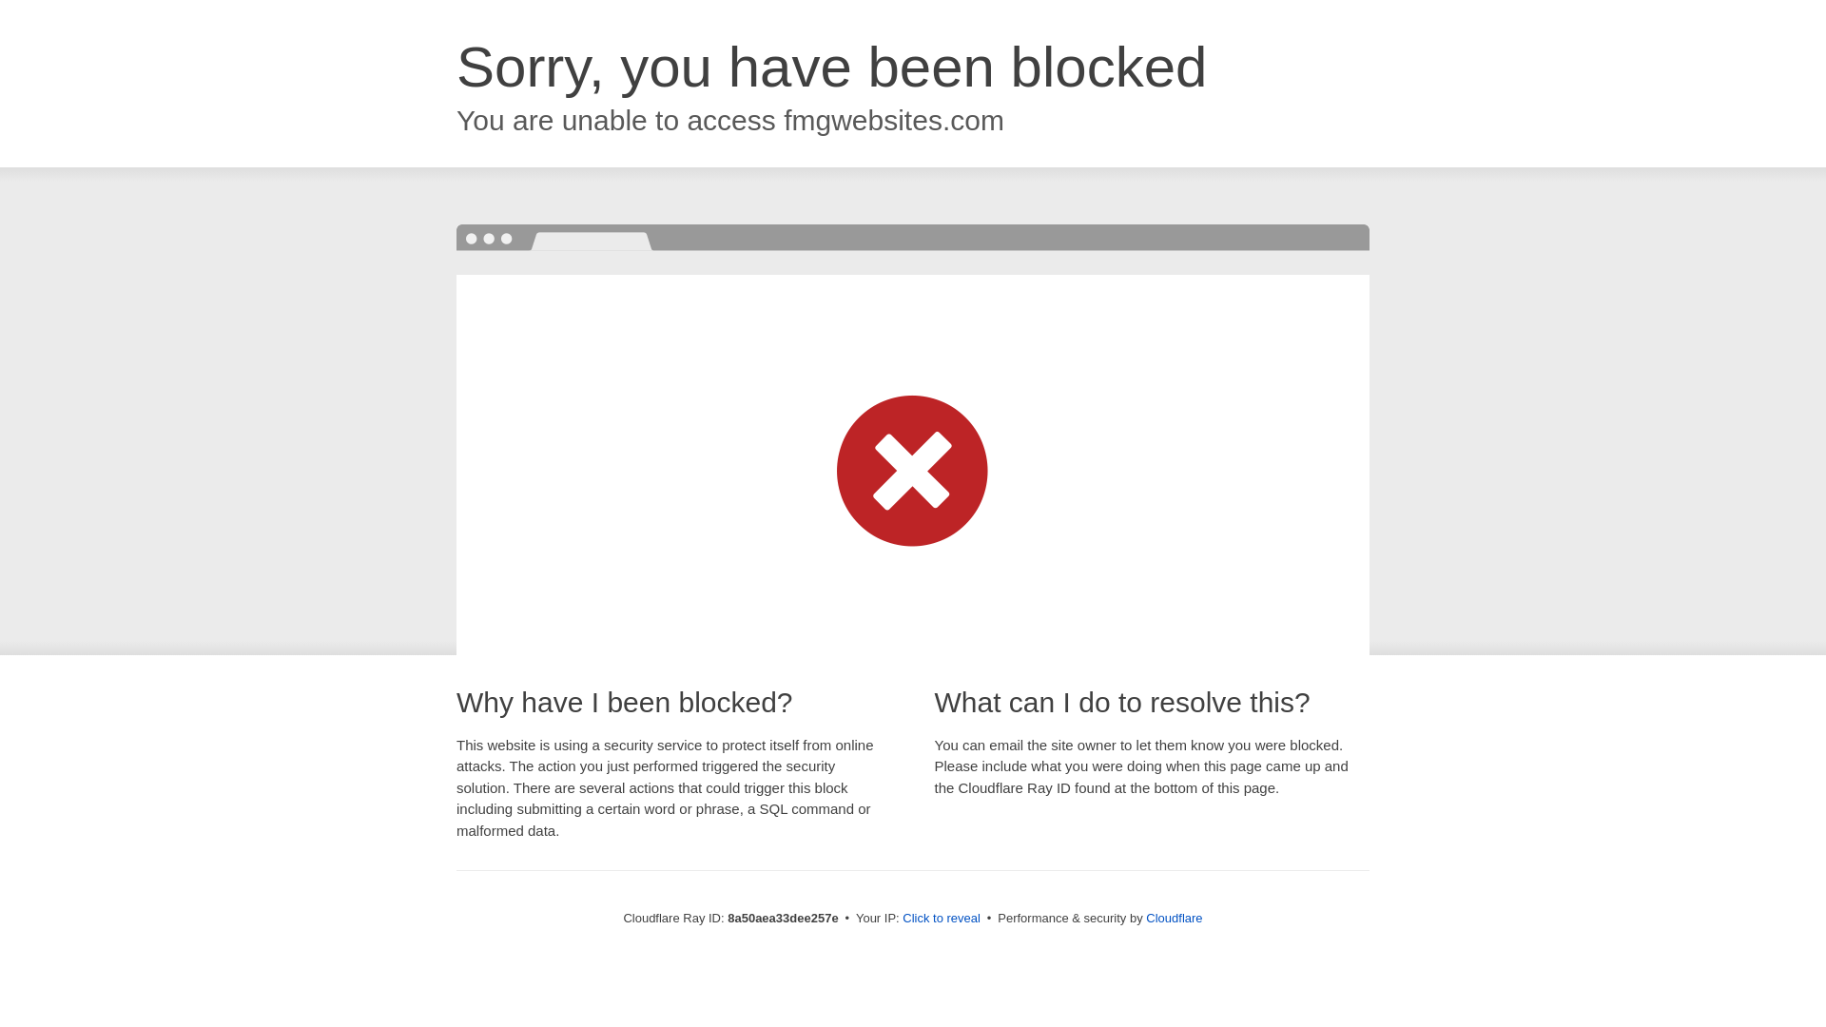  I want to click on Cloudflare, so click(1174, 918).